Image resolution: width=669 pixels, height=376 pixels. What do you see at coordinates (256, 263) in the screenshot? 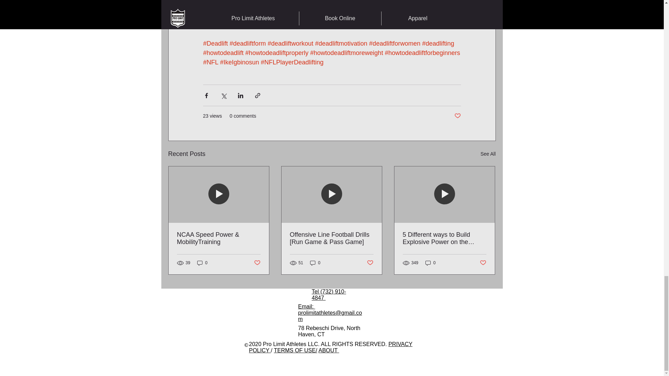
I see `Post not marked as liked` at bounding box center [256, 263].